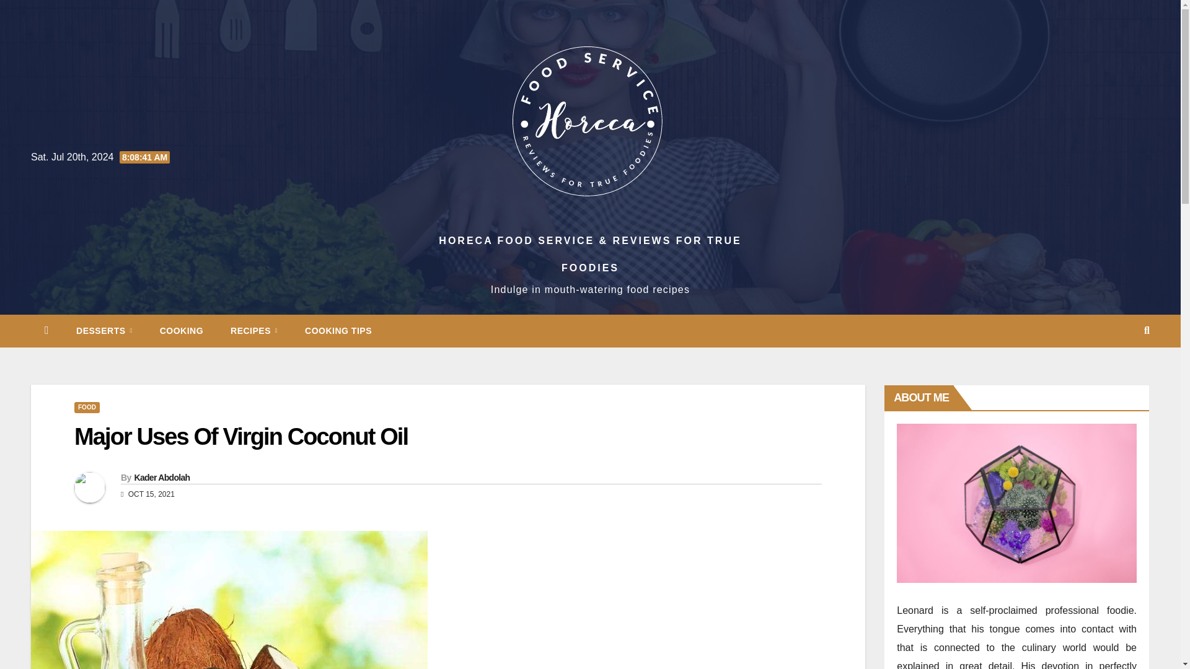 Image resolution: width=1190 pixels, height=669 pixels. What do you see at coordinates (240, 436) in the screenshot?
I see `Major Uses Of Virgin Coconut Oil` at bounding box center [240, 436].